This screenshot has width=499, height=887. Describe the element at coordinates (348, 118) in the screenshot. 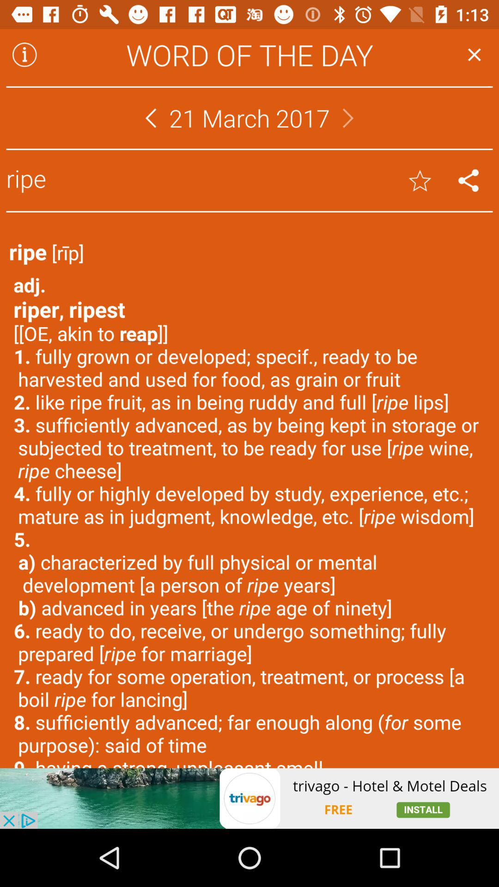

I see `go to next user` at that location.